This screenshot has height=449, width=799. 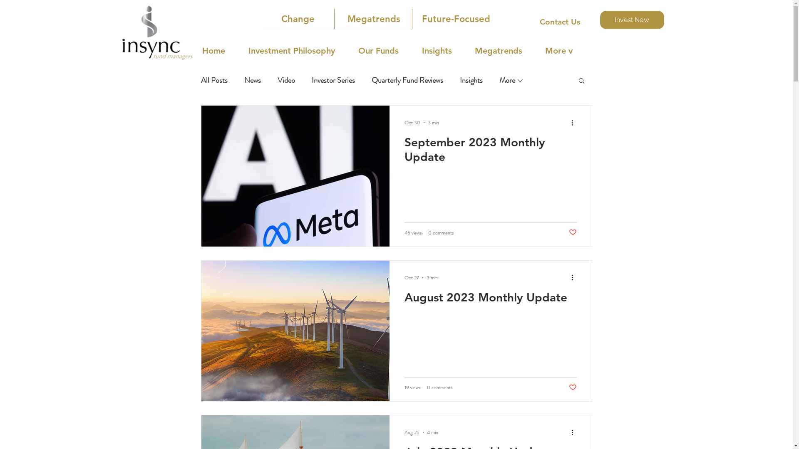 What do you see at coordinates (573, 233) in the screenshot?
I see `Post not marked as liked` at bounding box center [573, 233].